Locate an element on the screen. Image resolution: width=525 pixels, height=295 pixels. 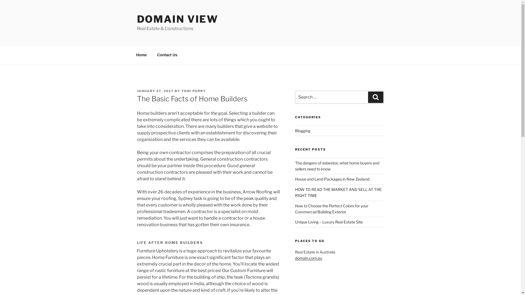
Search is located at coordinates (376, 97).